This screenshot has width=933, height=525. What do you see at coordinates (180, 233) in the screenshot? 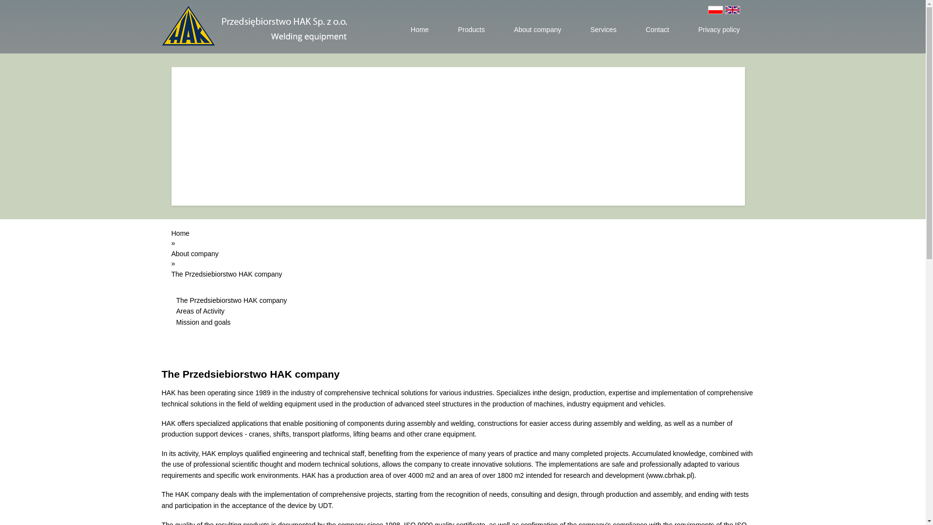
I see `Home` at bounding box center [180, 233].